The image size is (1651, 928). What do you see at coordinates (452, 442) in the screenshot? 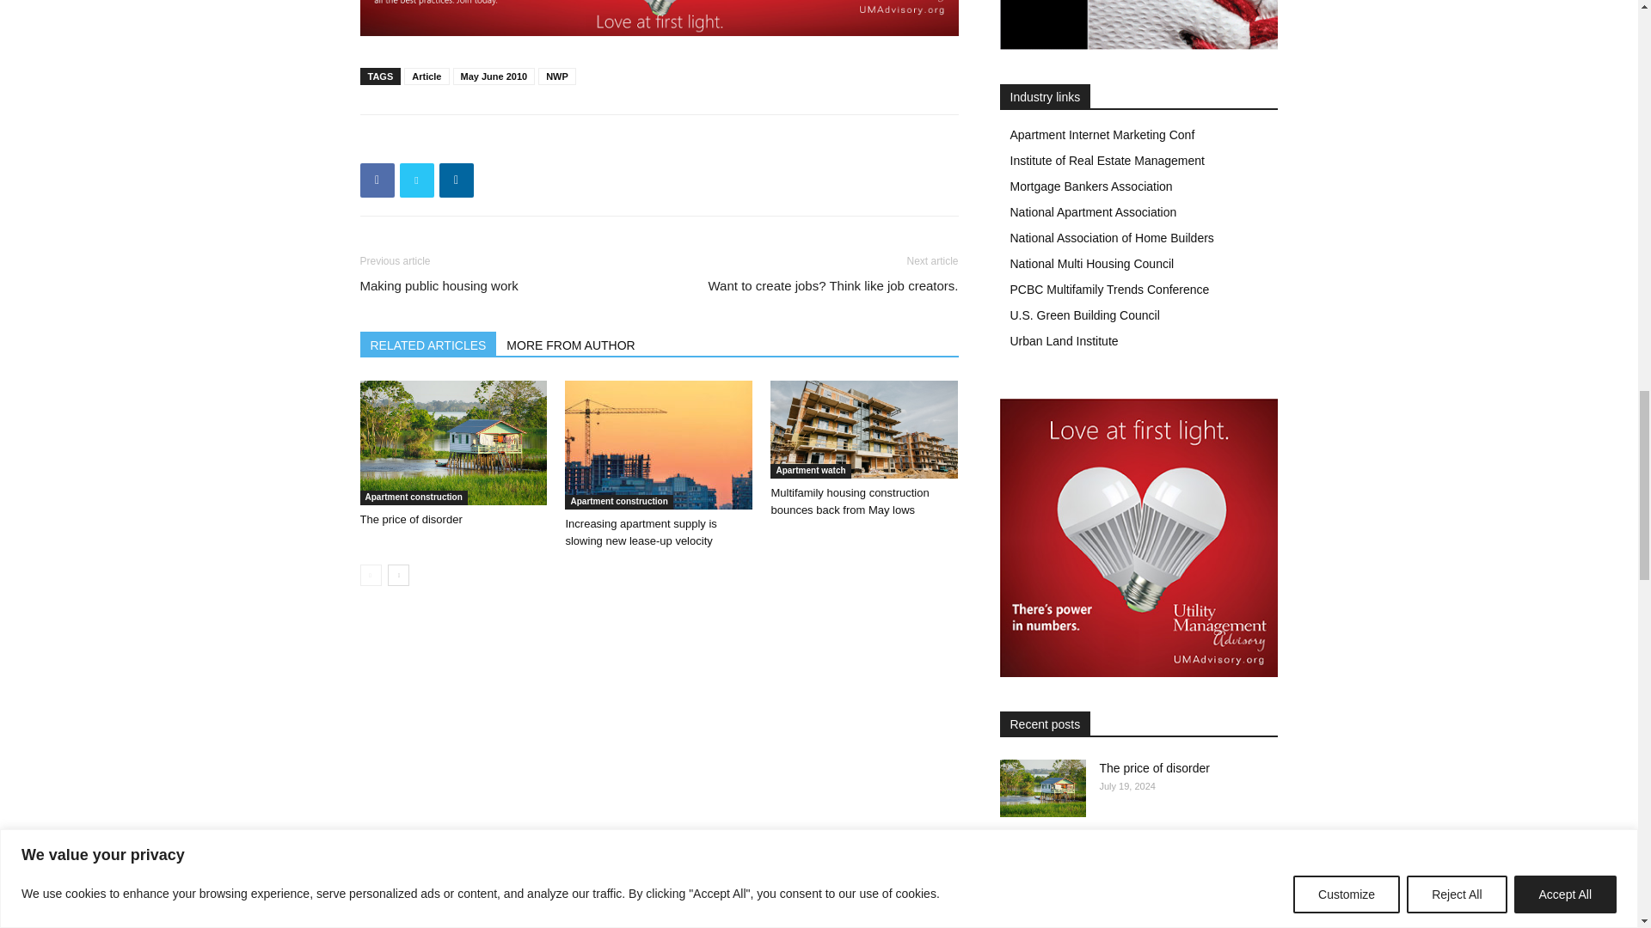
I see `The price of disorder` at bounding box center [452, 442].